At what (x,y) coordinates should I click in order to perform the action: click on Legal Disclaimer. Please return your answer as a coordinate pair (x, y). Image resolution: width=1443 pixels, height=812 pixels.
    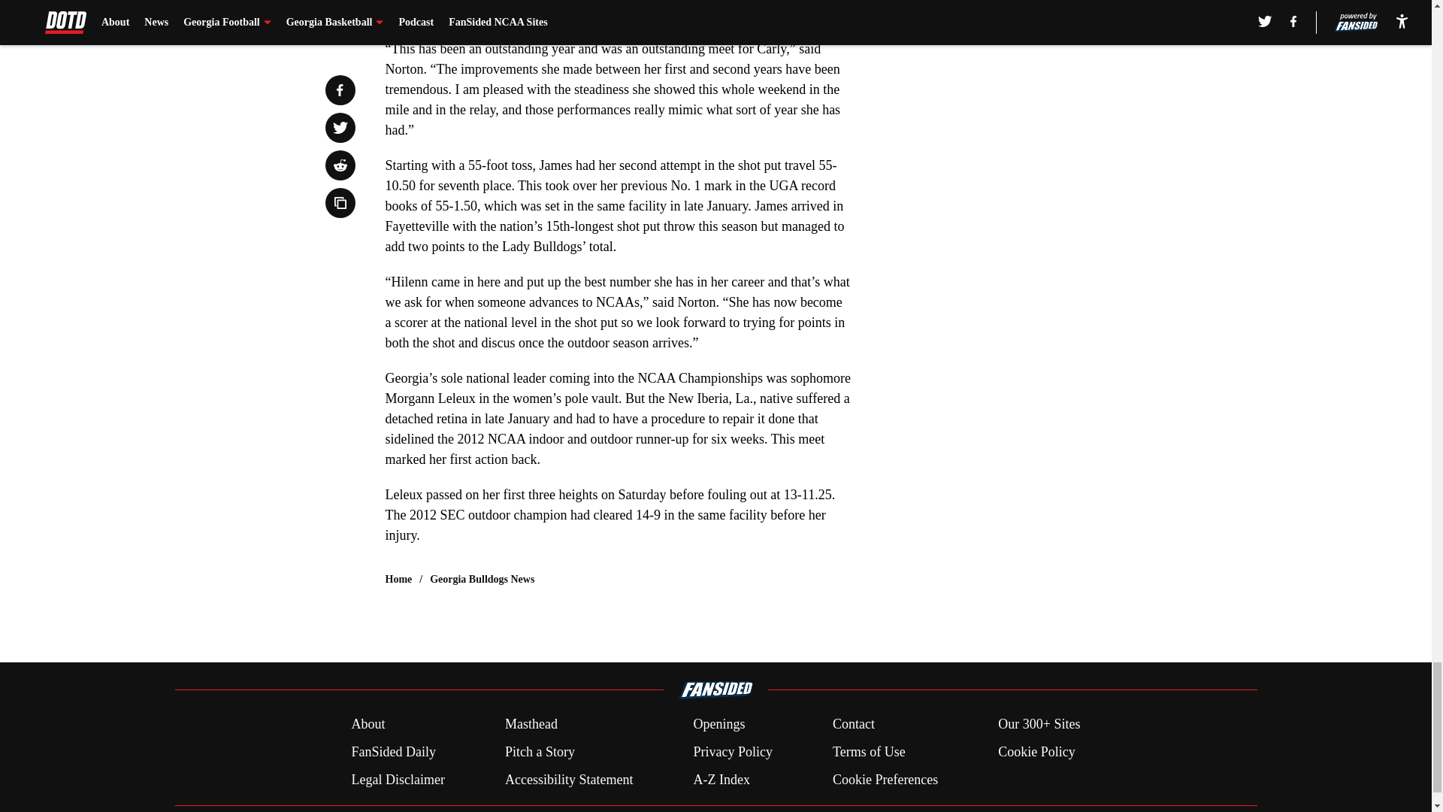
    Looking at the image, I should click on (397, 779).